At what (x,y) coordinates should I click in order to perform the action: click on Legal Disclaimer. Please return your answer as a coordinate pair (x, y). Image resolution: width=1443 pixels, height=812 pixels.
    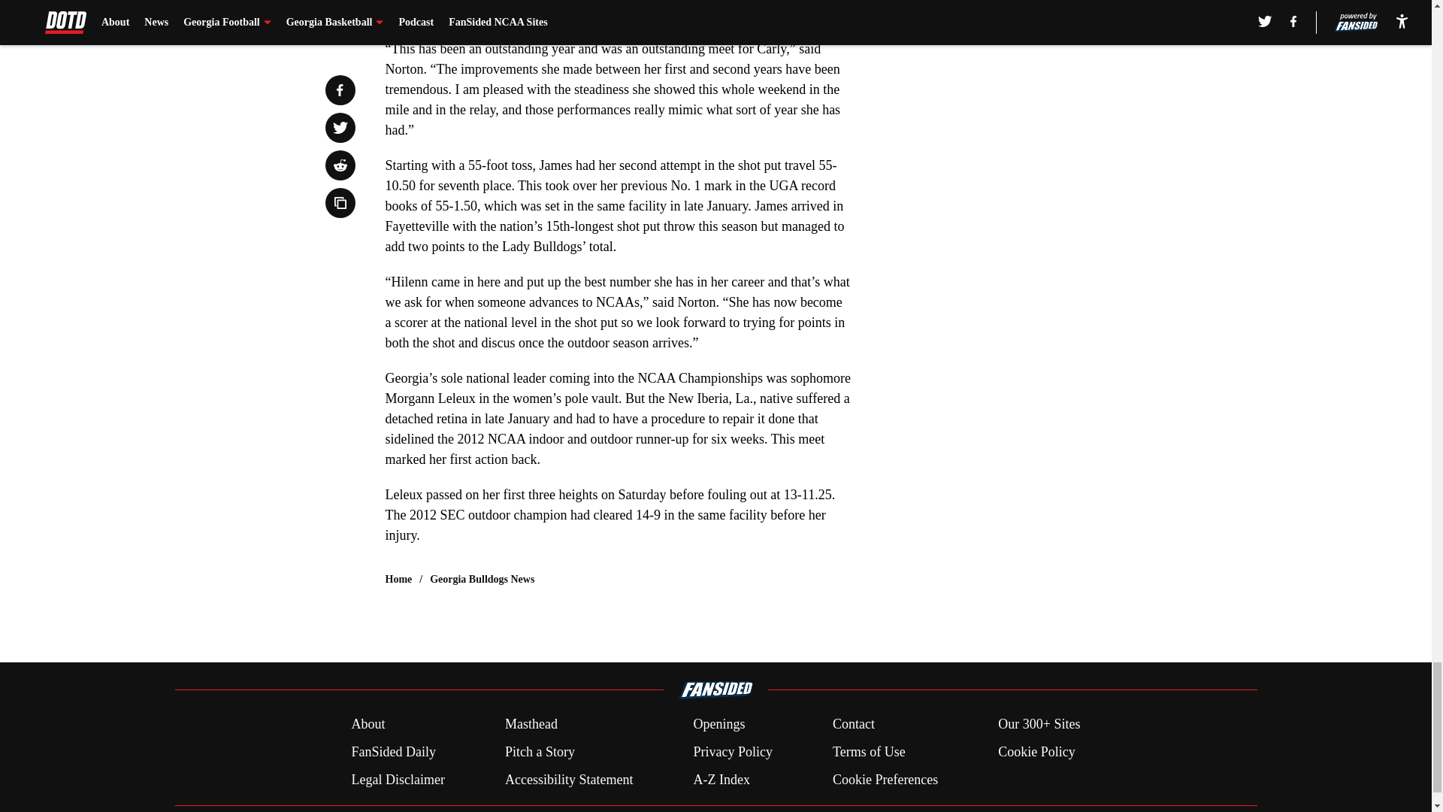
    Looking at the image, I should click on (397, 779).